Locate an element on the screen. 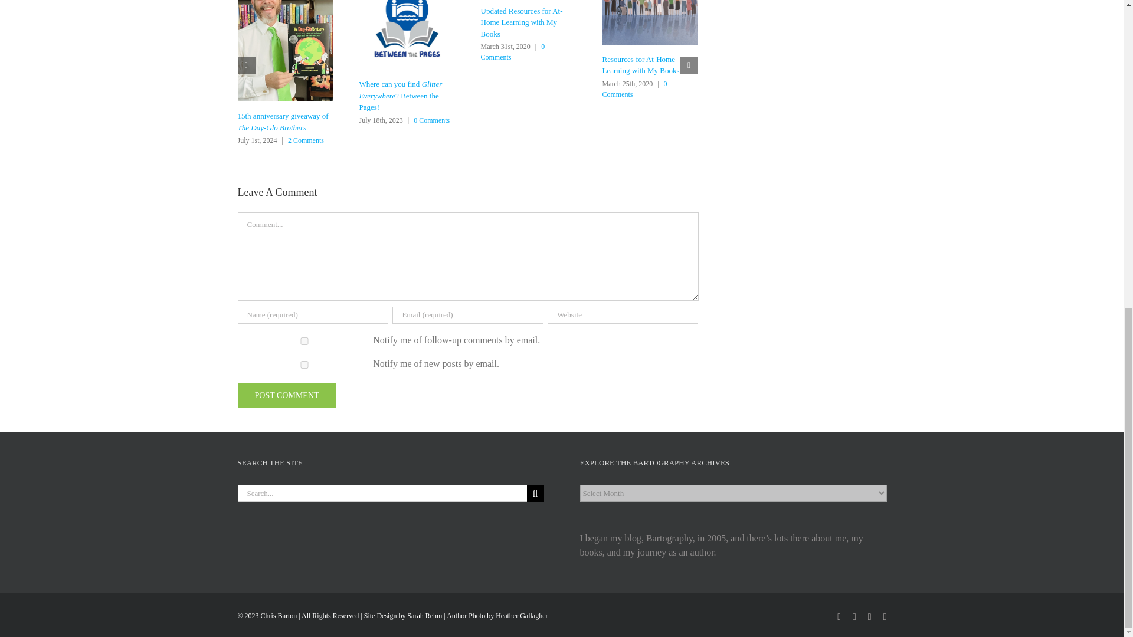 This screenshot has height=637, width=1133. subscribe is located at coordinates (304, 365).